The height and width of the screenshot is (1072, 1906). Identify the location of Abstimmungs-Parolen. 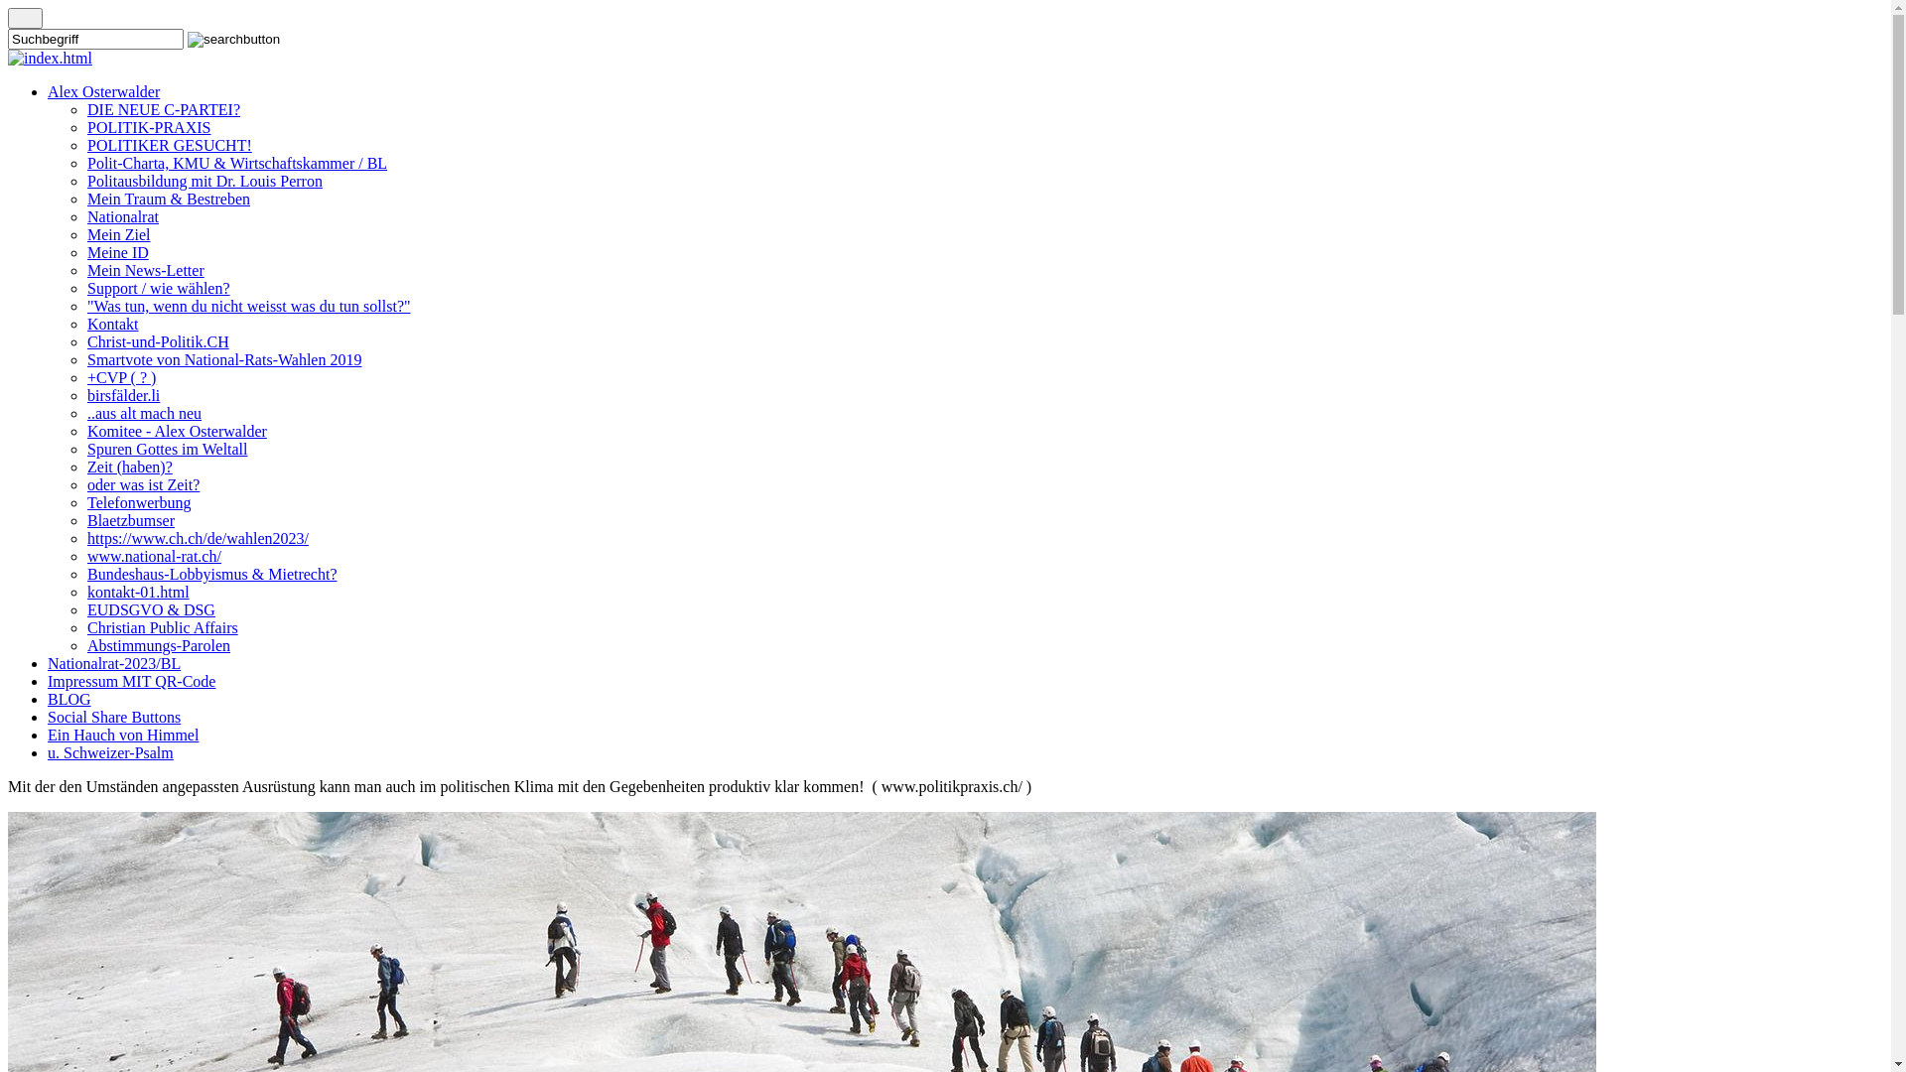
(159, 645).